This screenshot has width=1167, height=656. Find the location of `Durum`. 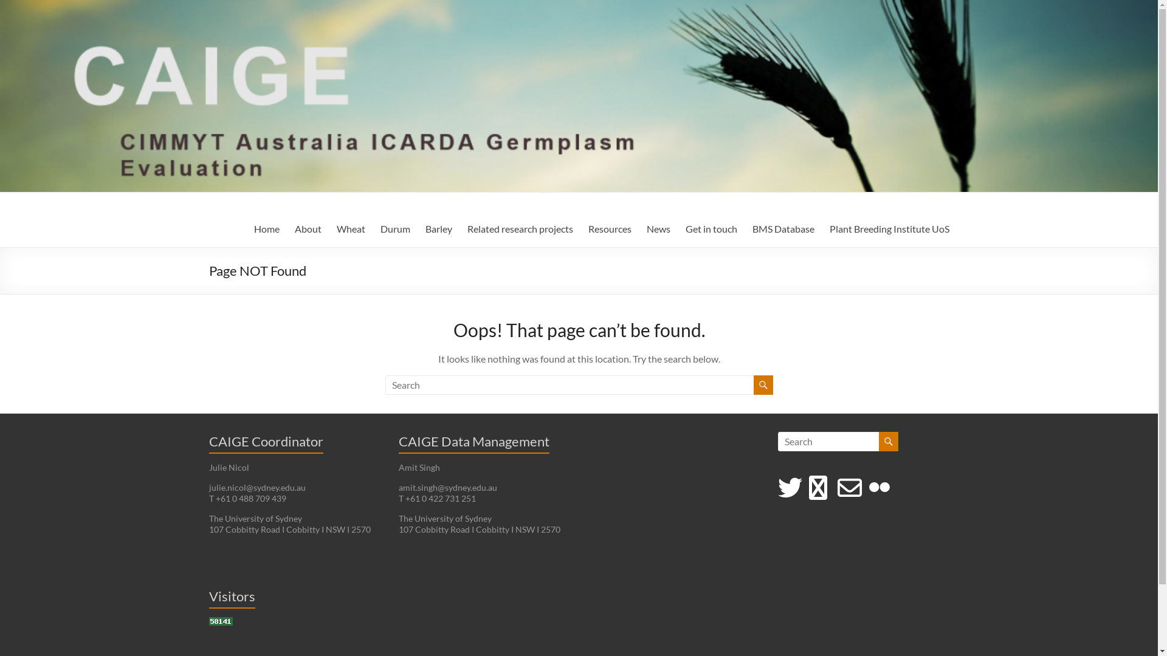

Durum is located at coordinates (395, 229).